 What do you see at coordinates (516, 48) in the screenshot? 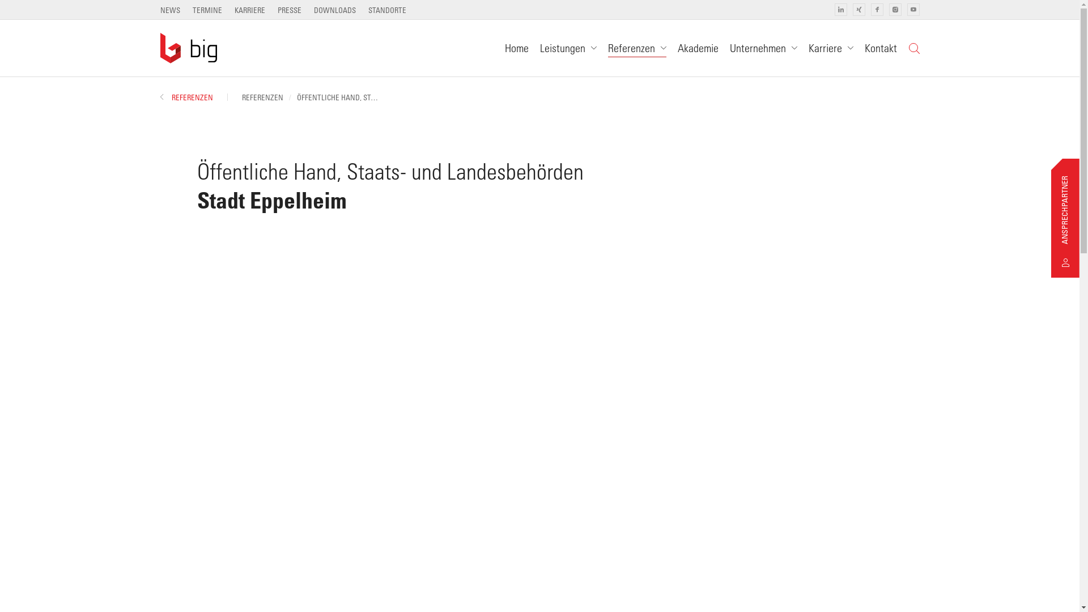
I see `Home` at bounding box center [516, 48].